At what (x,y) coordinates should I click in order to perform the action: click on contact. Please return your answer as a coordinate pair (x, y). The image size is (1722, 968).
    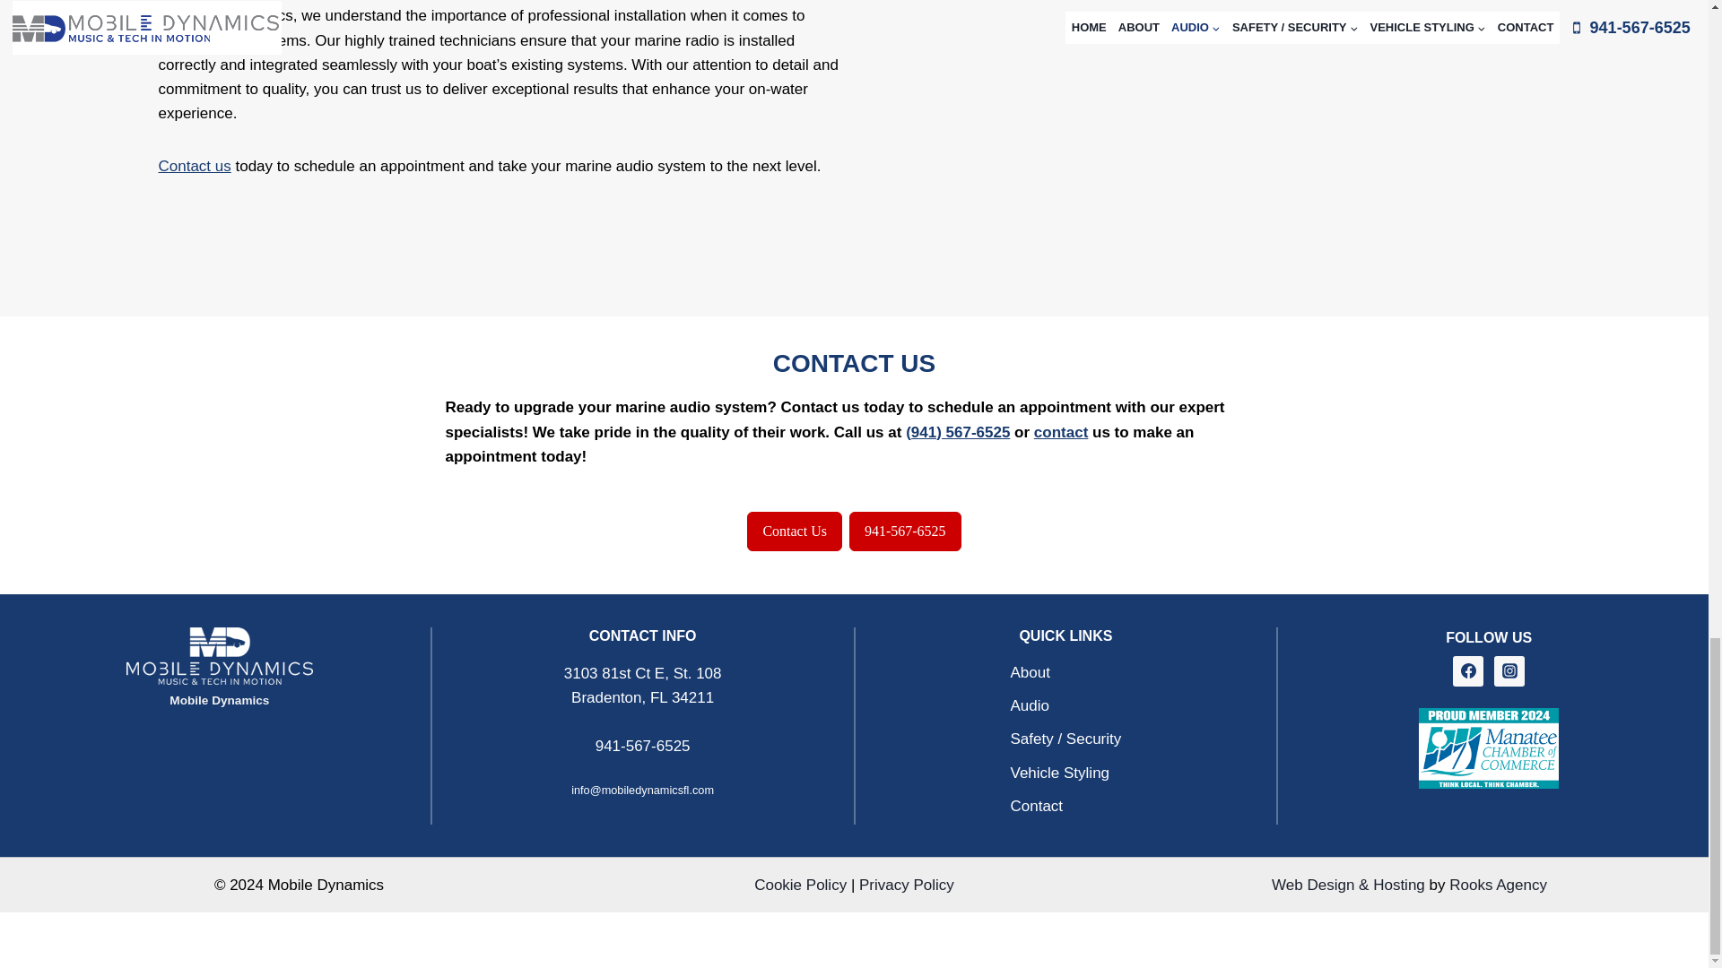
    Looking at the image, I should click on (1061, 432).